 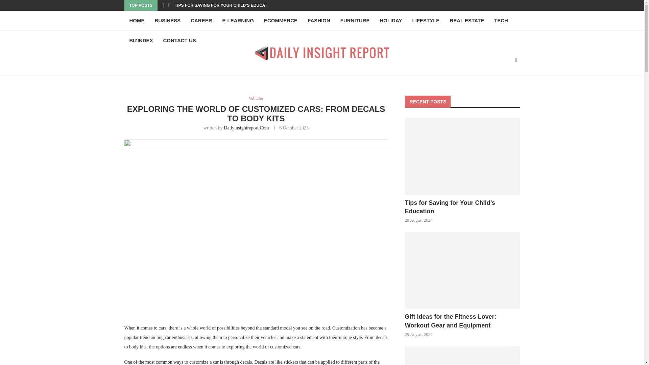 What do you see at coordinates (281, 21) in the screenshot?
I see `ECOMMERCE` at bounding box center [281, 21].